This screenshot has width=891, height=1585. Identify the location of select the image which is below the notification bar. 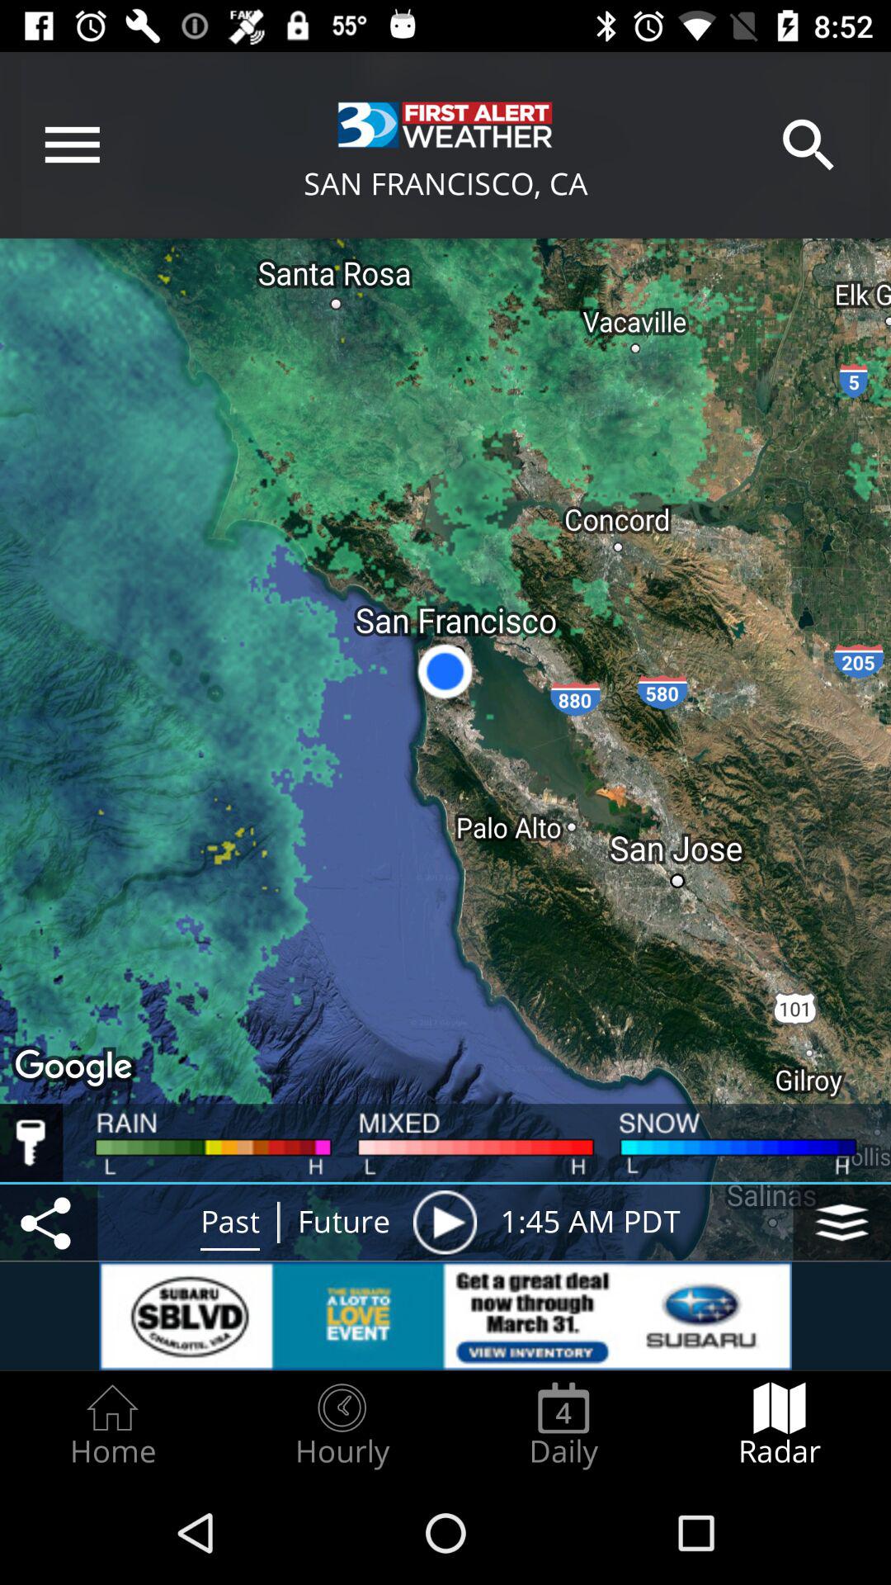
(445, 125).